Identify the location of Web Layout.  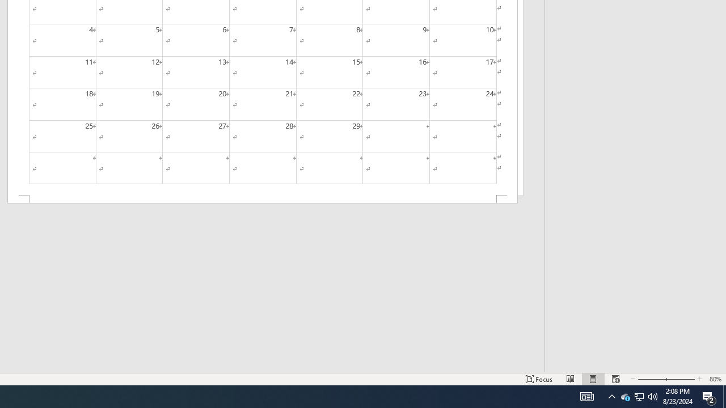
(616, 379).